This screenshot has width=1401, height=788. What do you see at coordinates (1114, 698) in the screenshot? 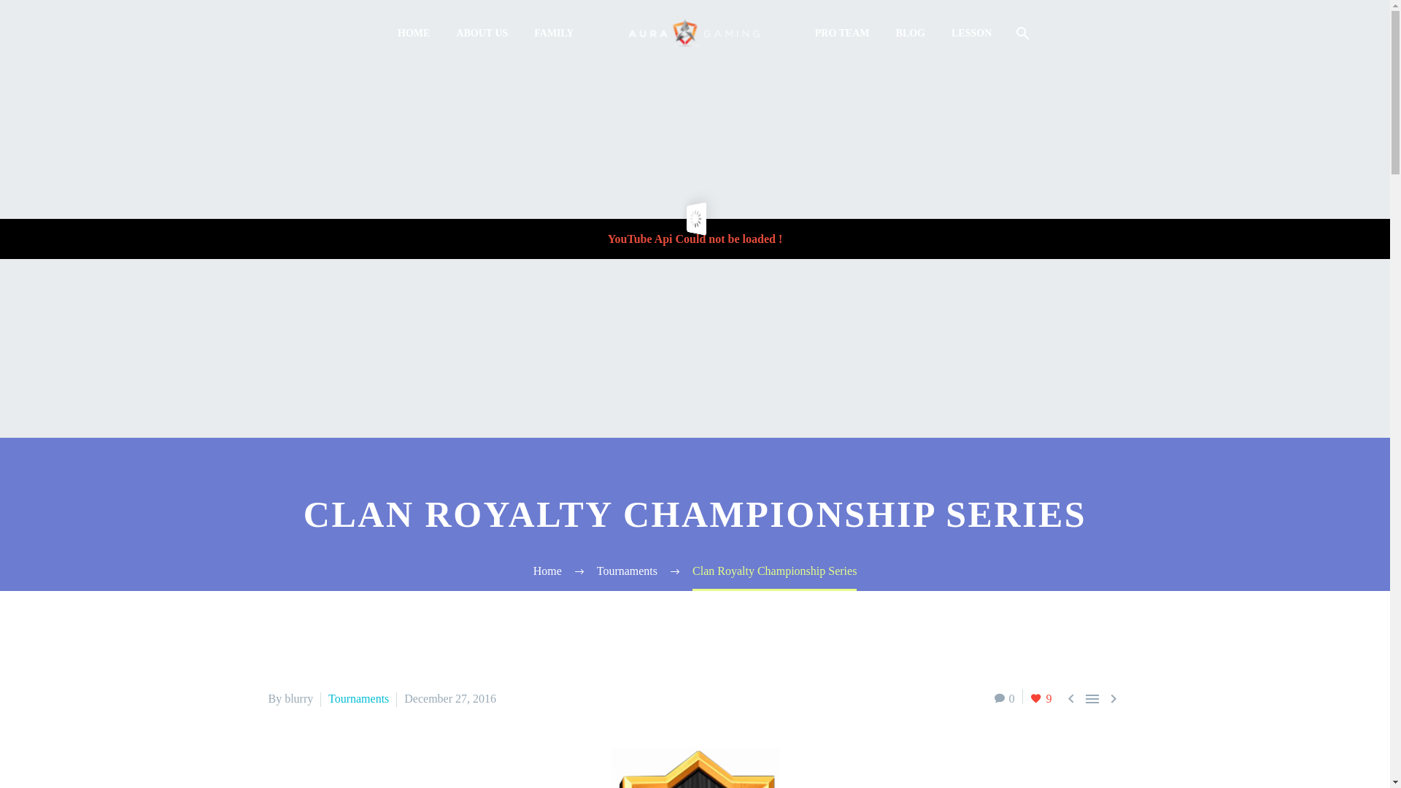
I see `Next post` at bounding box center [1114, 698].